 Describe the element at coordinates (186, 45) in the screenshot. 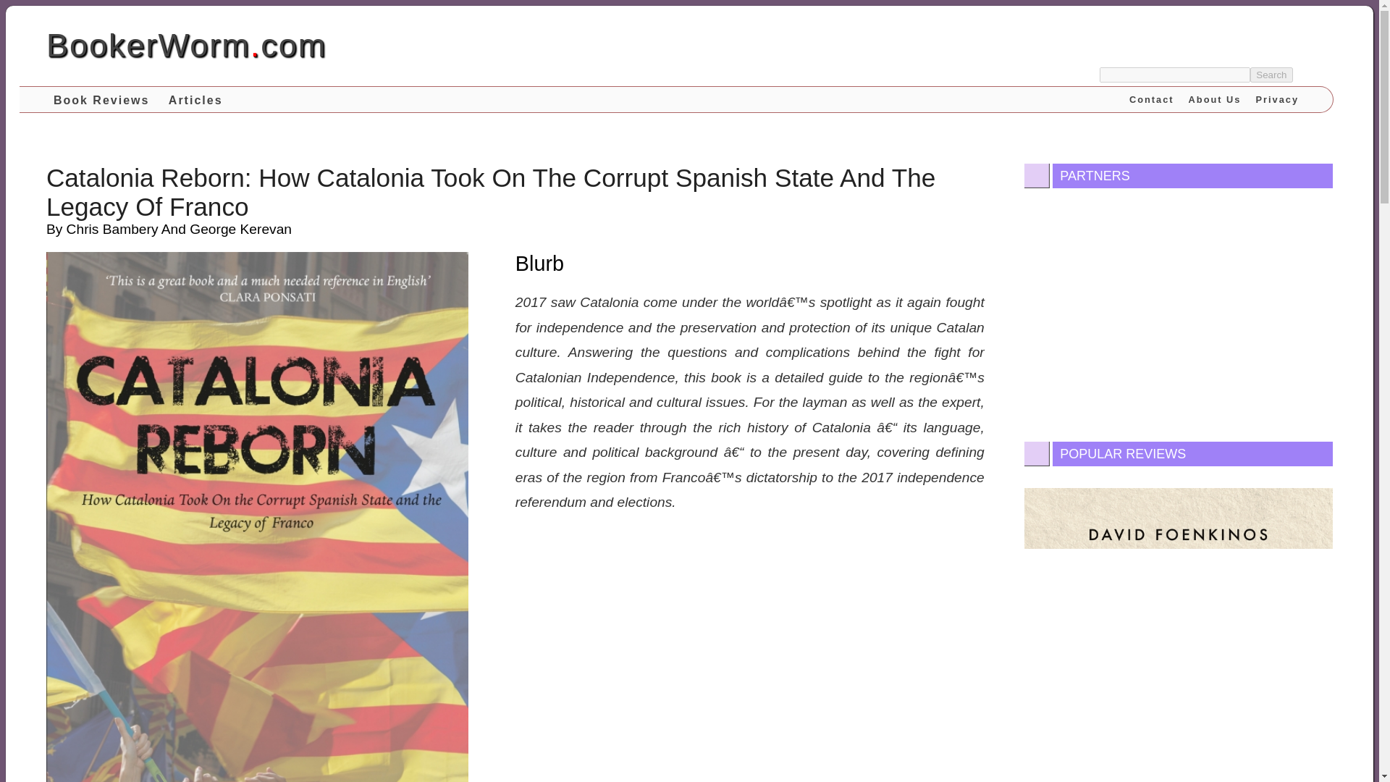

I see `BookerWorm.com` at that location.